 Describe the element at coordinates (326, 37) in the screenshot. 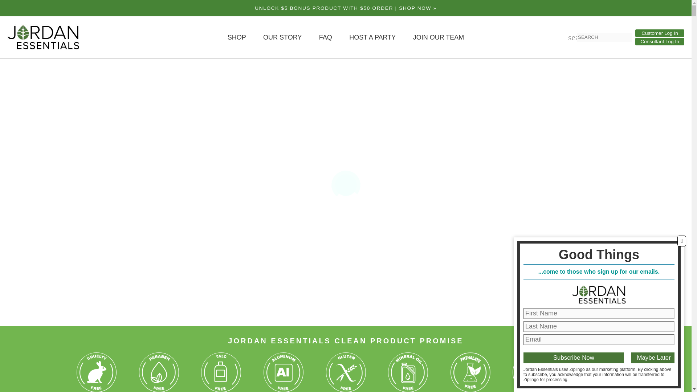

I see `FAQ` at that location.